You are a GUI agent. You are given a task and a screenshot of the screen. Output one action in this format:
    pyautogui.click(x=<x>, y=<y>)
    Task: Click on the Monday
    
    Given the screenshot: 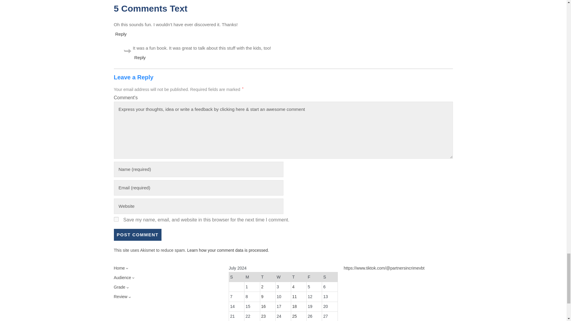 What is the action you would take?
    pyautogui.click(x=252, y=277)
    